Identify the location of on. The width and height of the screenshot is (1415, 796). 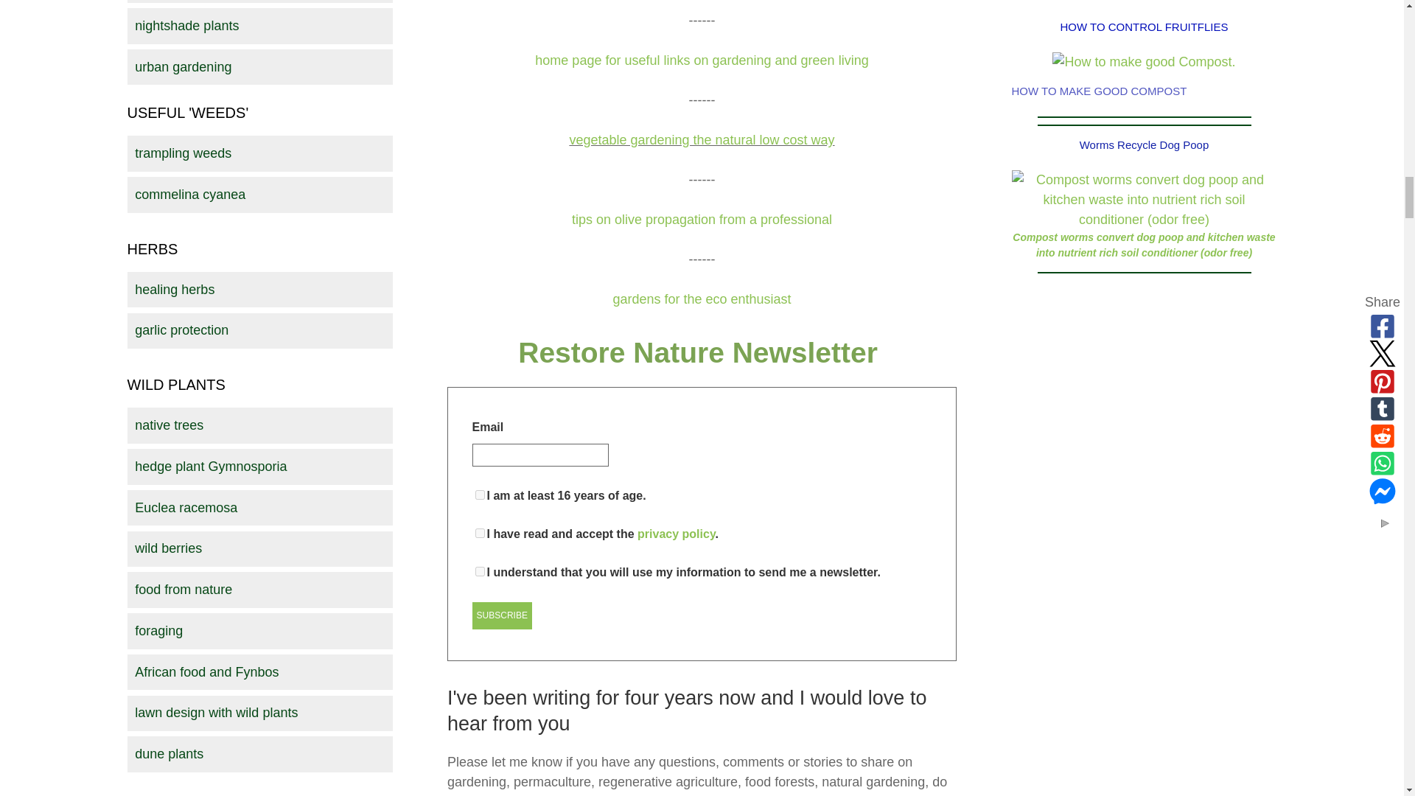
(481, 495).